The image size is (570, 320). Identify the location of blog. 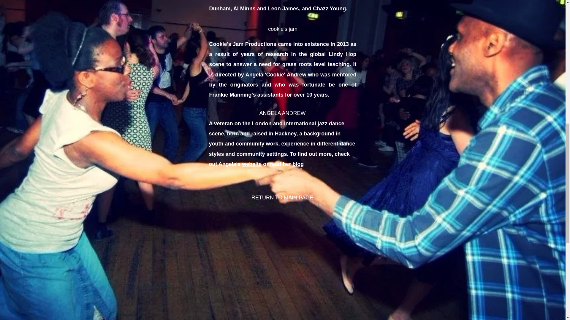
(298, 164).